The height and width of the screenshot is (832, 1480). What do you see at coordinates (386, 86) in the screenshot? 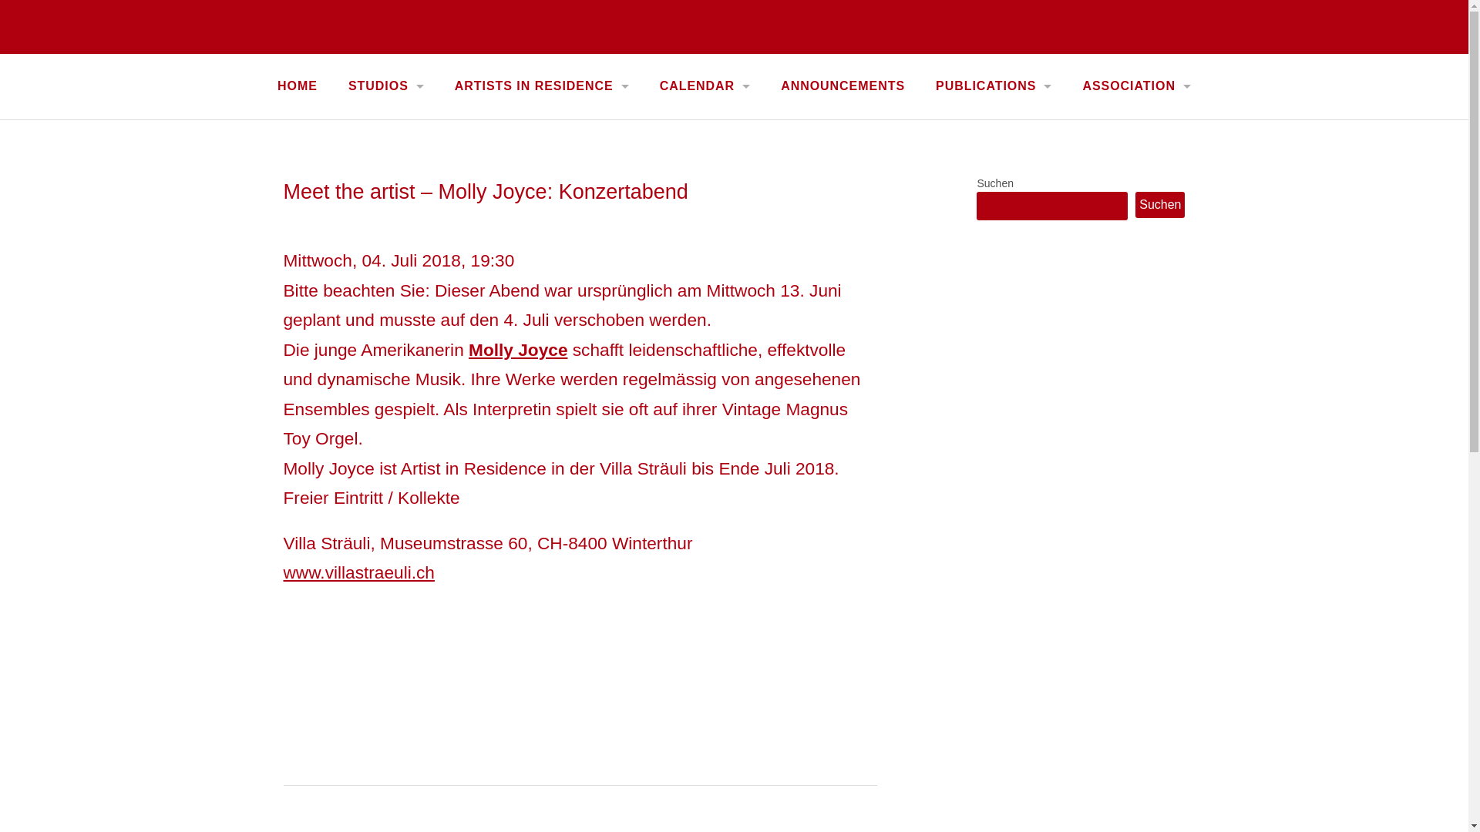
I see `STUDIOS` at bounding box center [386, 86].